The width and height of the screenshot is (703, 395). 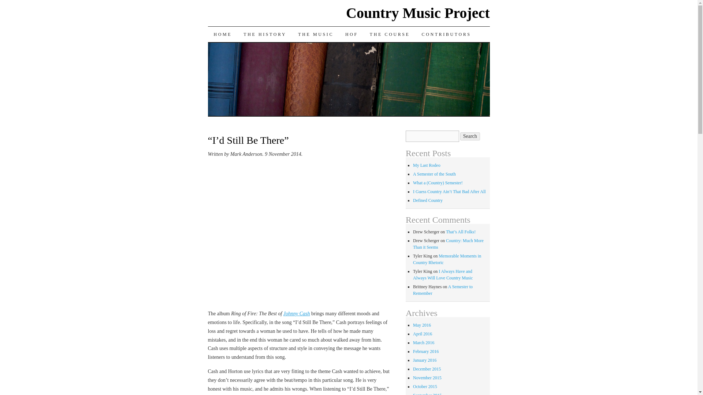 What do you see at coordinates (448, 244) in the screenshot?
I see `Country: Much More Than it Seems` at bounding box center [448, 244].